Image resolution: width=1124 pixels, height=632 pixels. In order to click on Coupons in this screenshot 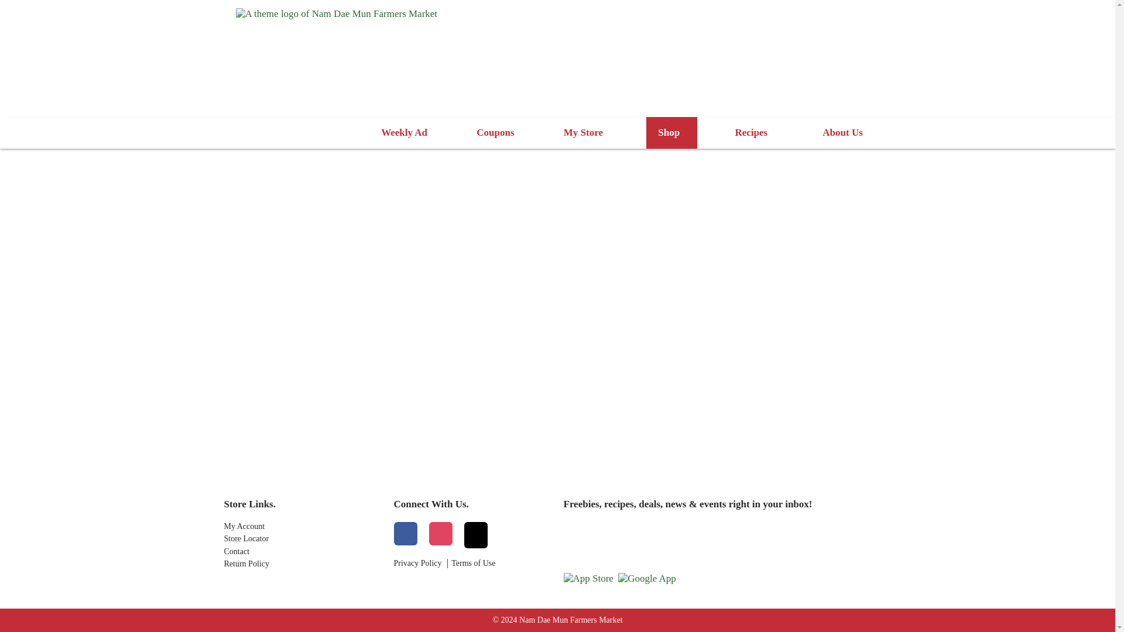, I will do `click(495, 132)`.